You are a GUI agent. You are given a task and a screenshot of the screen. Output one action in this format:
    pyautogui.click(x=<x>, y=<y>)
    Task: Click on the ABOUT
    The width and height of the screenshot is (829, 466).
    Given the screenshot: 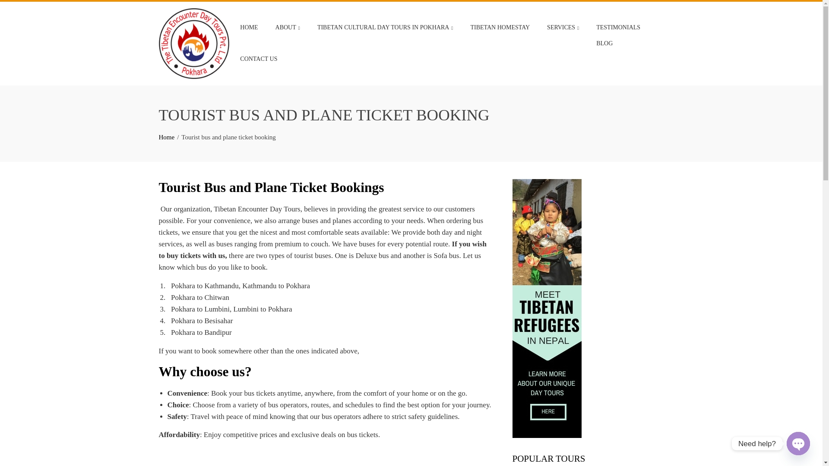 What is the action you would take?
    pyautogui.click(x=288, y=28)
    